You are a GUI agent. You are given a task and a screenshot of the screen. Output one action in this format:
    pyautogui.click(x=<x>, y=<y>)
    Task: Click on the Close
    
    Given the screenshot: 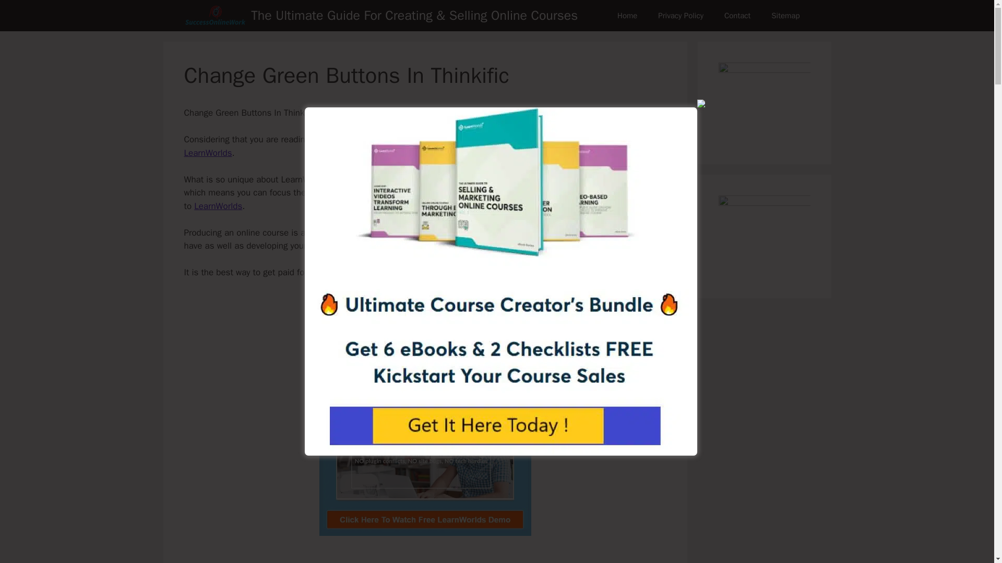 What is the action you would take?
    pyautogui.click(x=701, y=103)
    